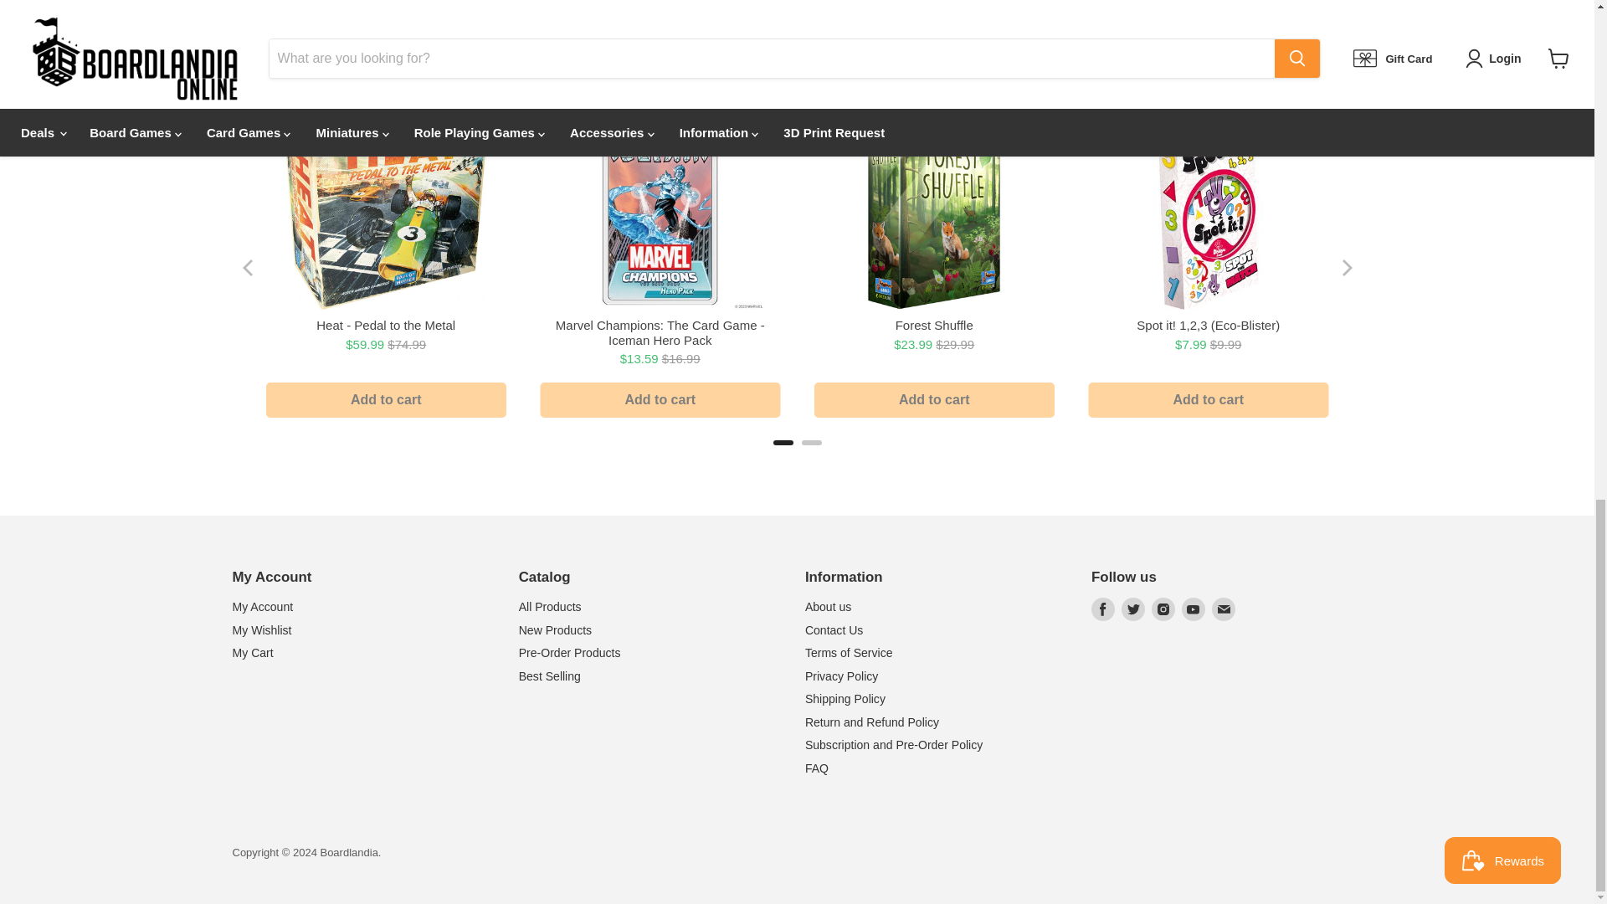 The image size is (1607, 904). I want to click on Youtube, so click(1194, 609).